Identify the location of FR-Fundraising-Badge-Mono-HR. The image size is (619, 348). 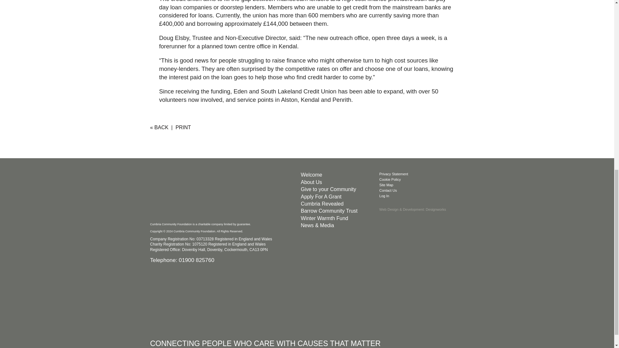
(306, 299).